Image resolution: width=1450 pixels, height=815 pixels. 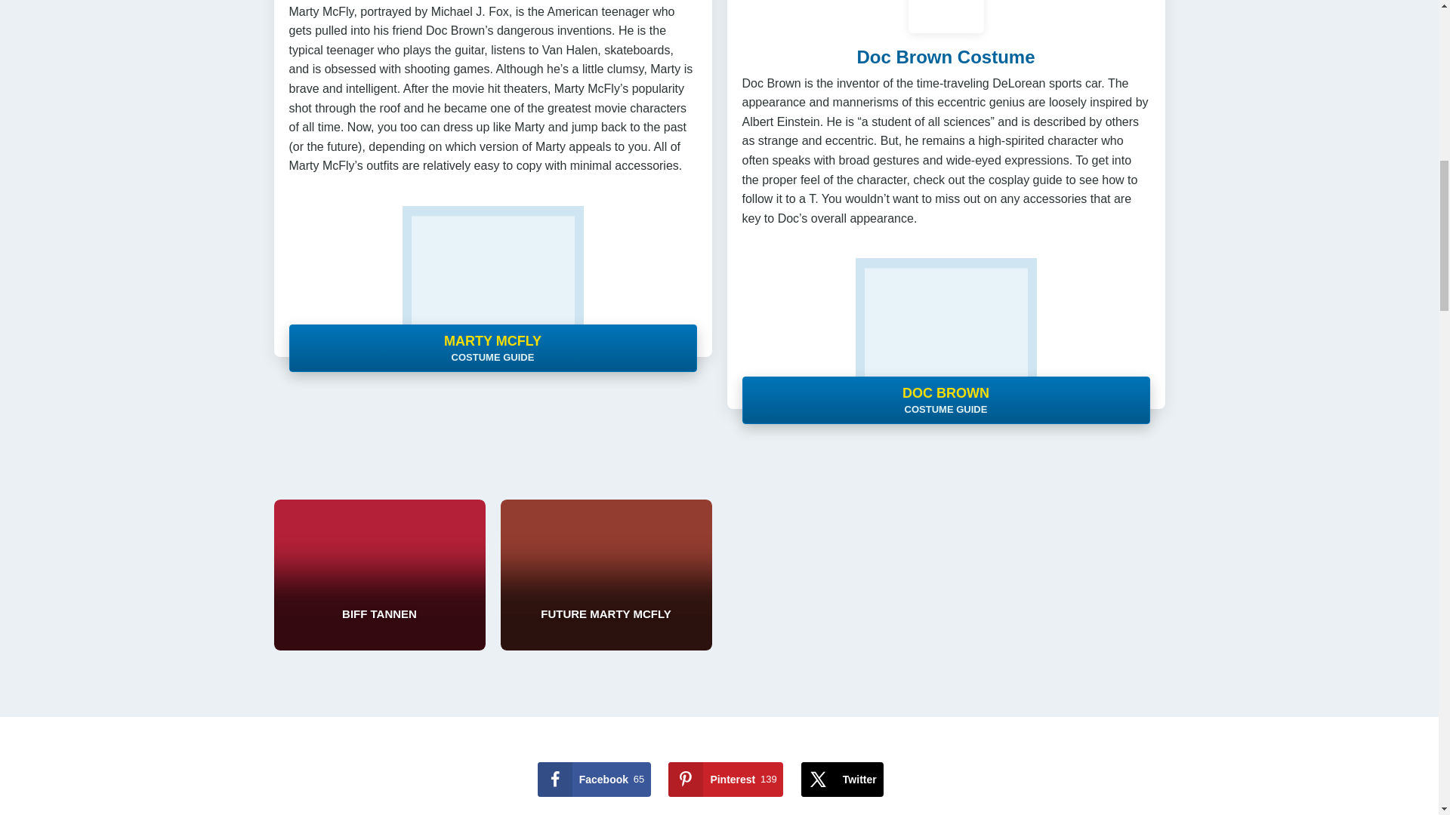 I want to click on Doc Brown Costume Guide, so click(x=946, y=56).